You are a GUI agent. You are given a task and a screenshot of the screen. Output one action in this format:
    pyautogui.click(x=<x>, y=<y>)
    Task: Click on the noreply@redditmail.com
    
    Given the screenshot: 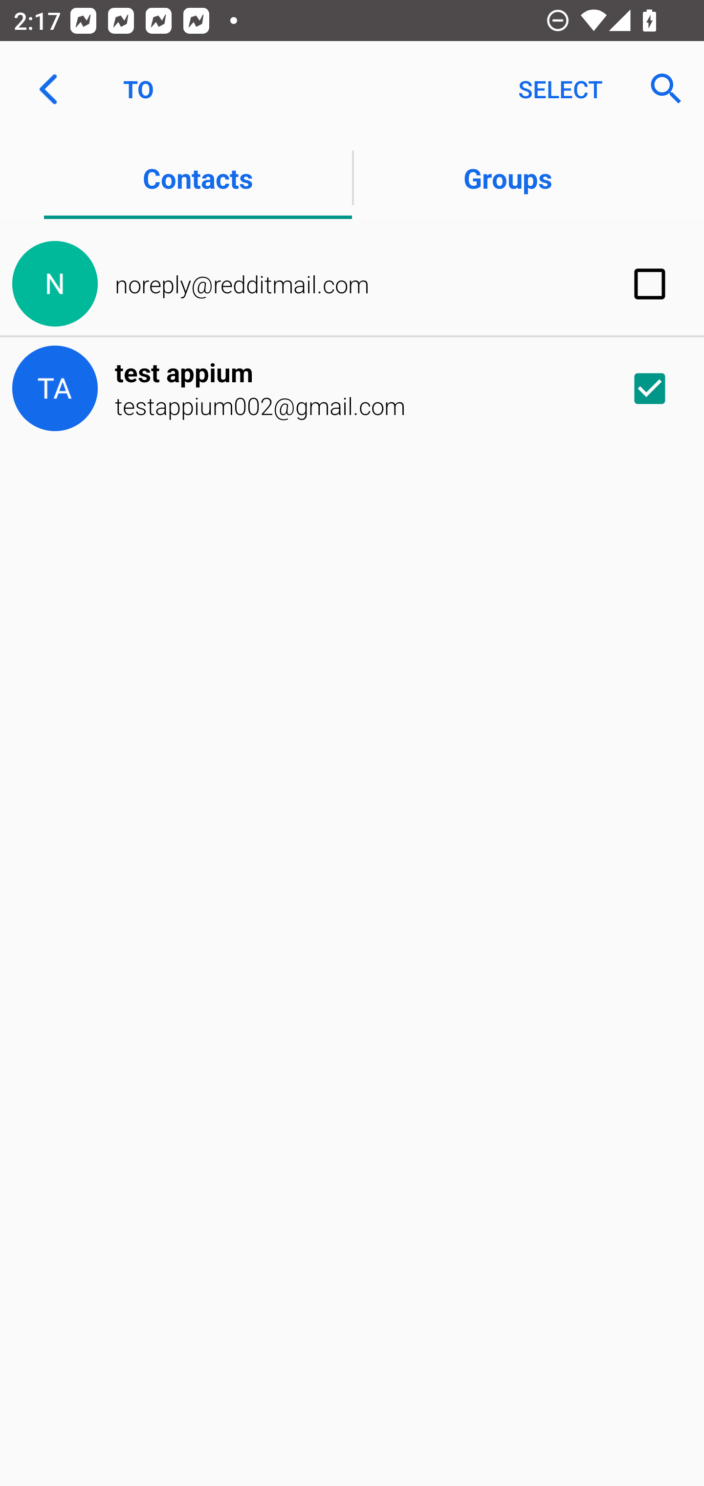 What is the action you would take?
    pyautogui.click(x=352, y=284)
    